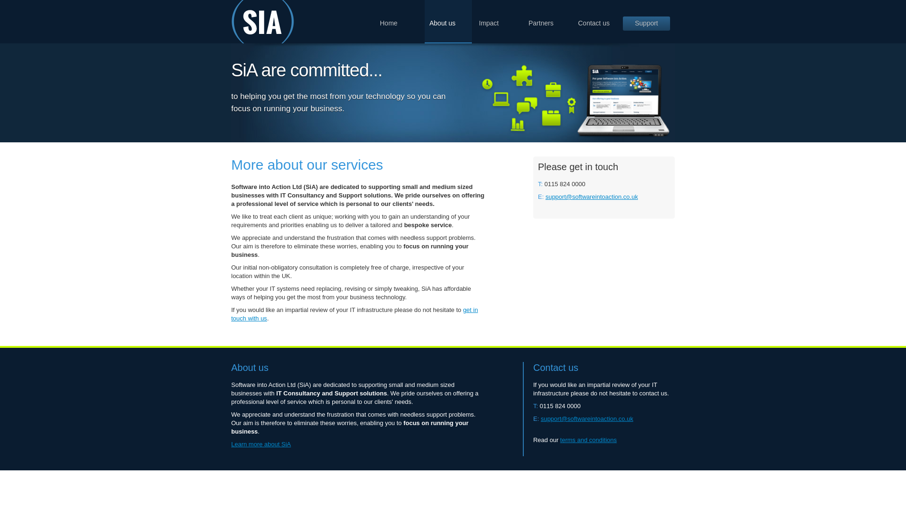  What do you see at coordinates (588, 439) in the screenshot?
I see `terms and conditions` at bounding box center [588, 439].